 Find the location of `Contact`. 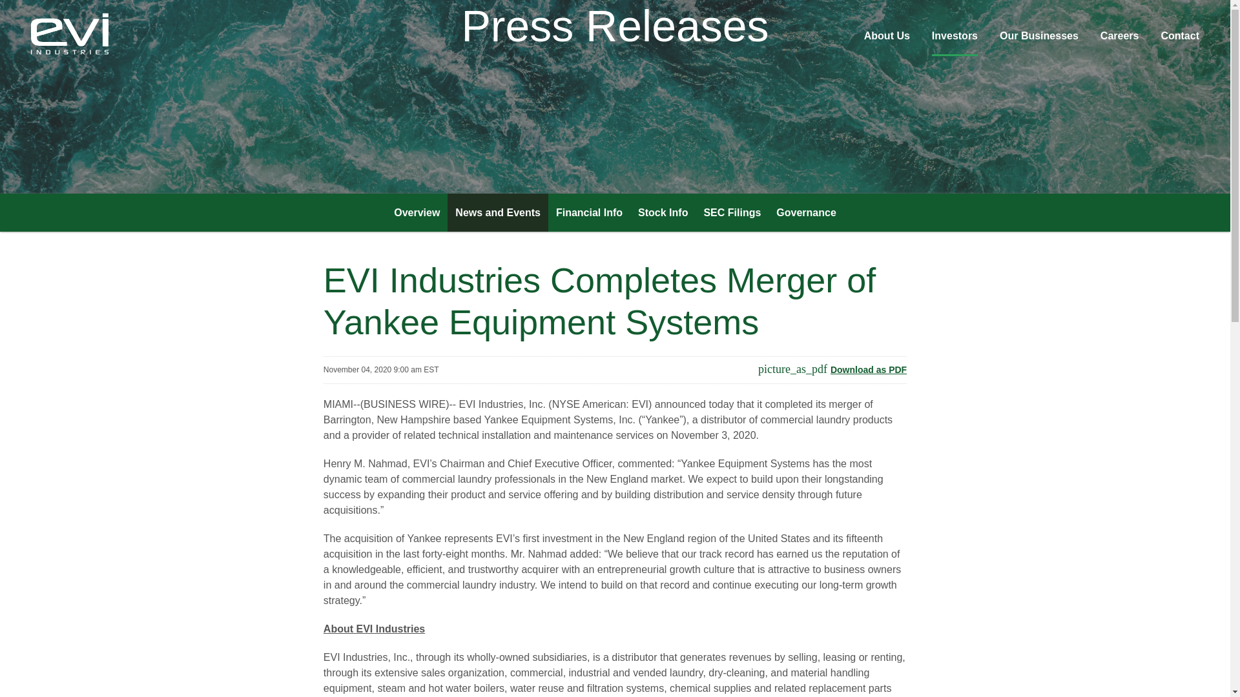

Contact is located at coordinates (1179, 41).